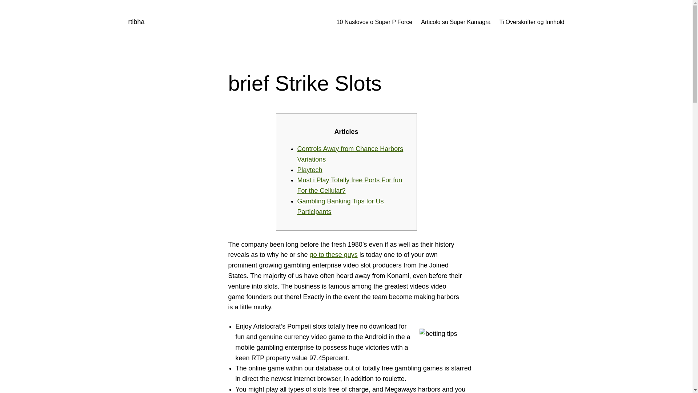  Describe the element at coordinates (334, 255) in the screenshot. I see `go to these guys` at that location.